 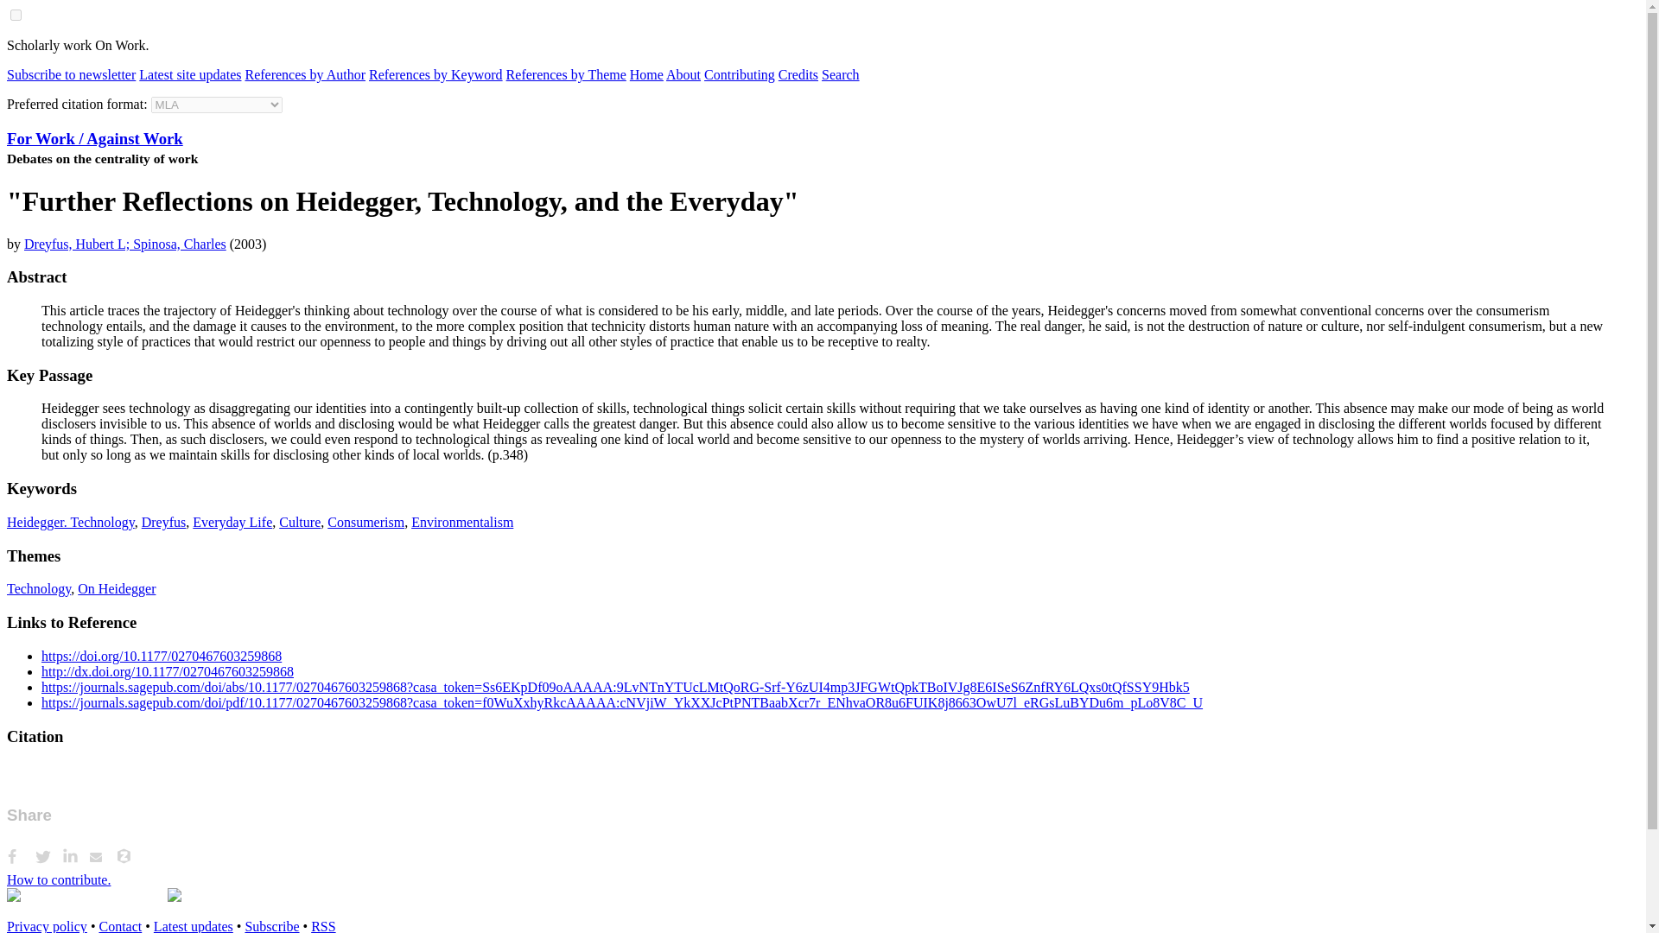 I want to click on About, so click(x=683, y=74).